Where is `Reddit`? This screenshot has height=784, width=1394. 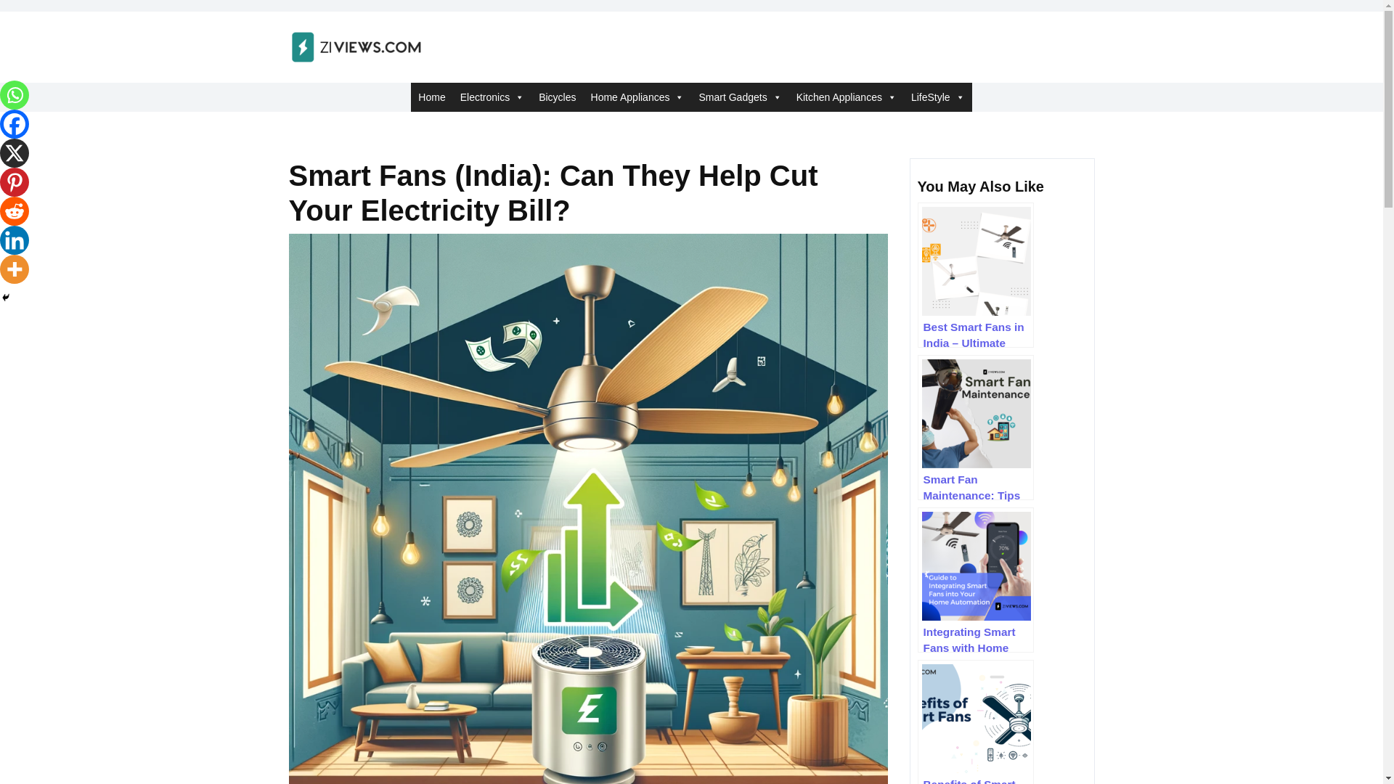
Reddit is located at coordinates (15, 211).